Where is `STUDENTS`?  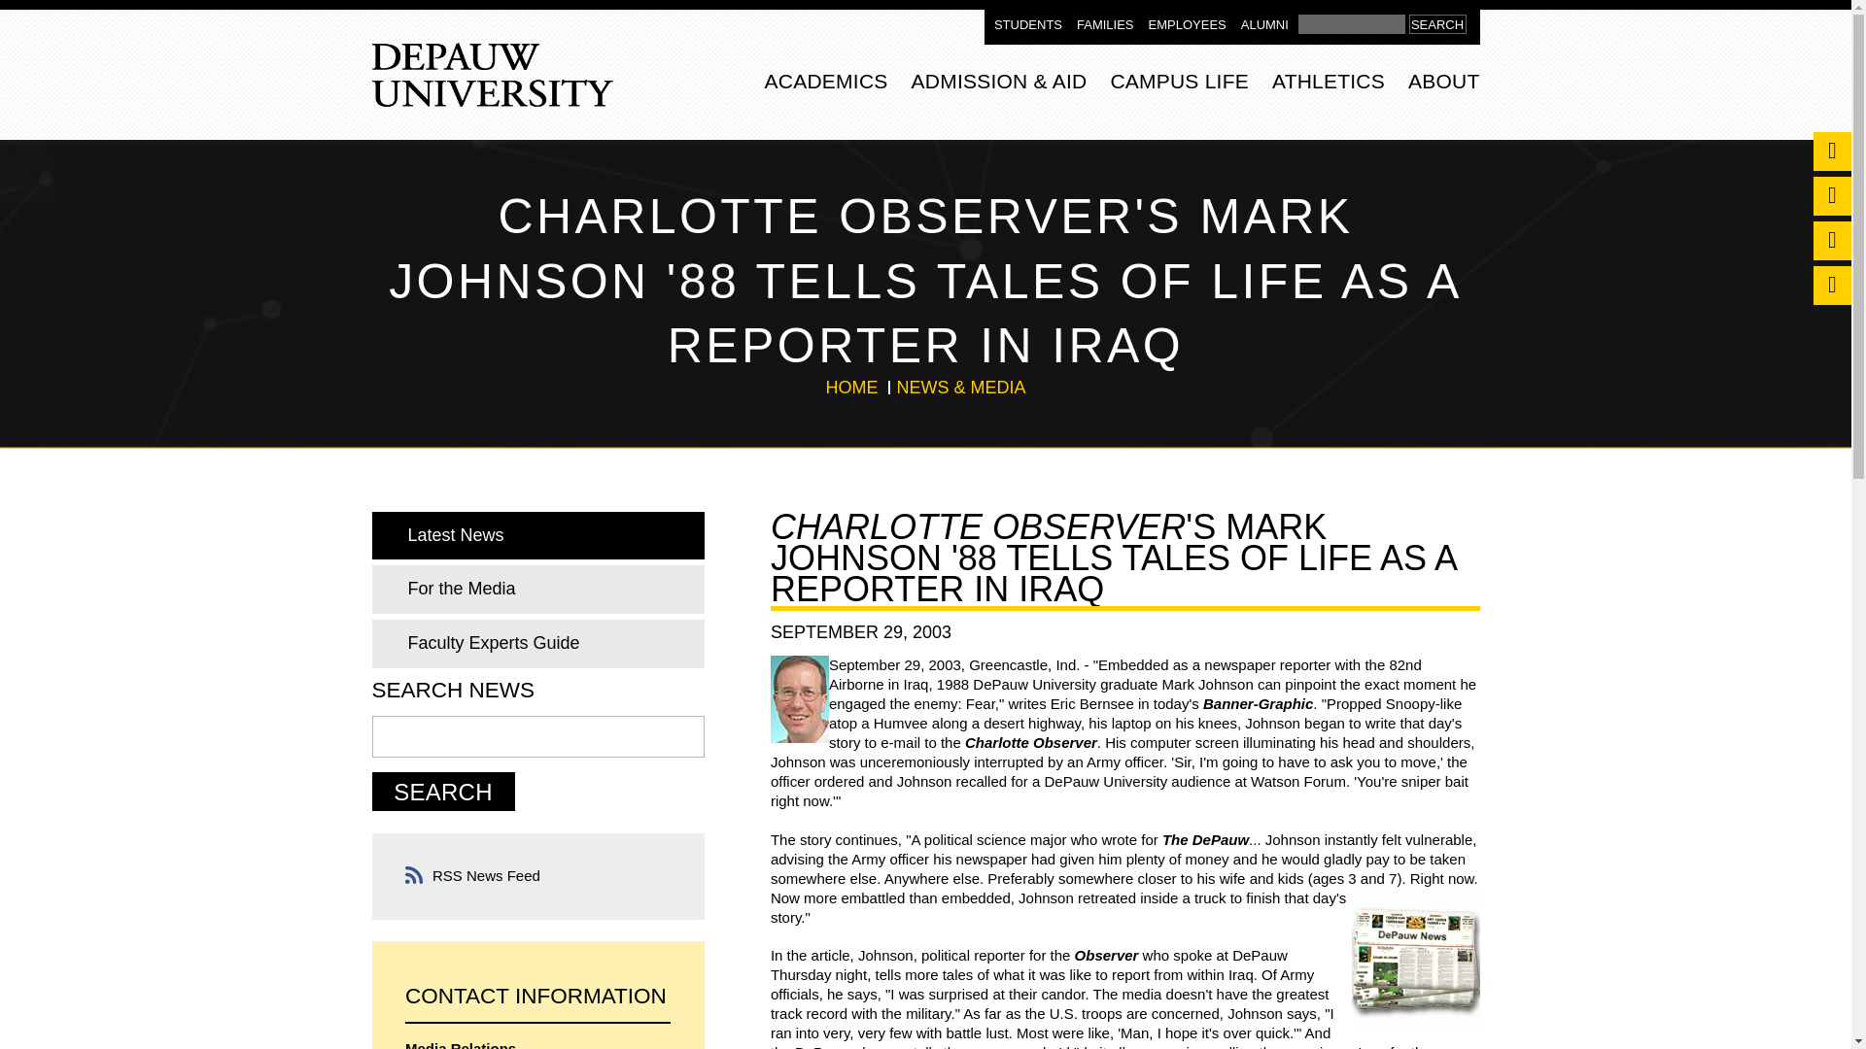 STUDENTS is located at coordinates (1028, 25).